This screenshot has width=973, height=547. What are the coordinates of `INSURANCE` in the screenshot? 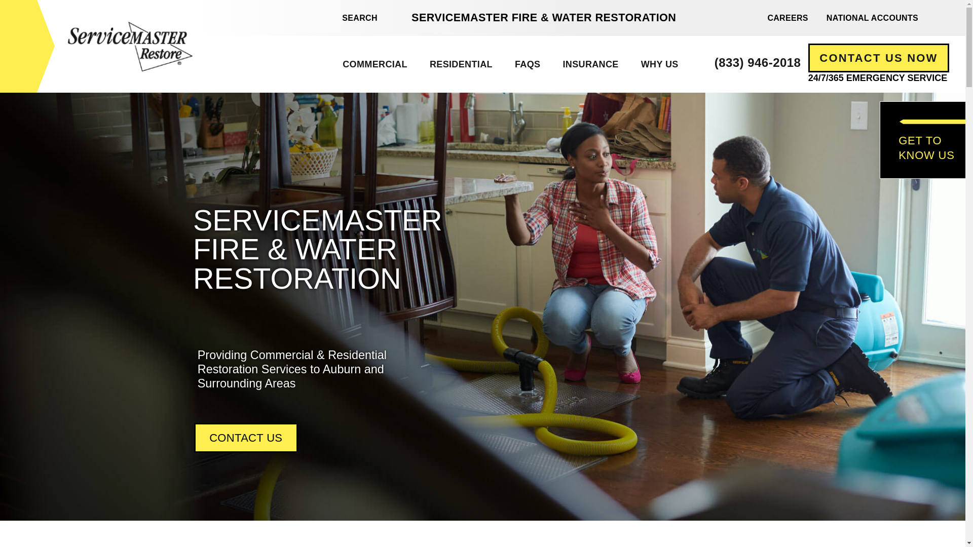 It's located at (590, 64).